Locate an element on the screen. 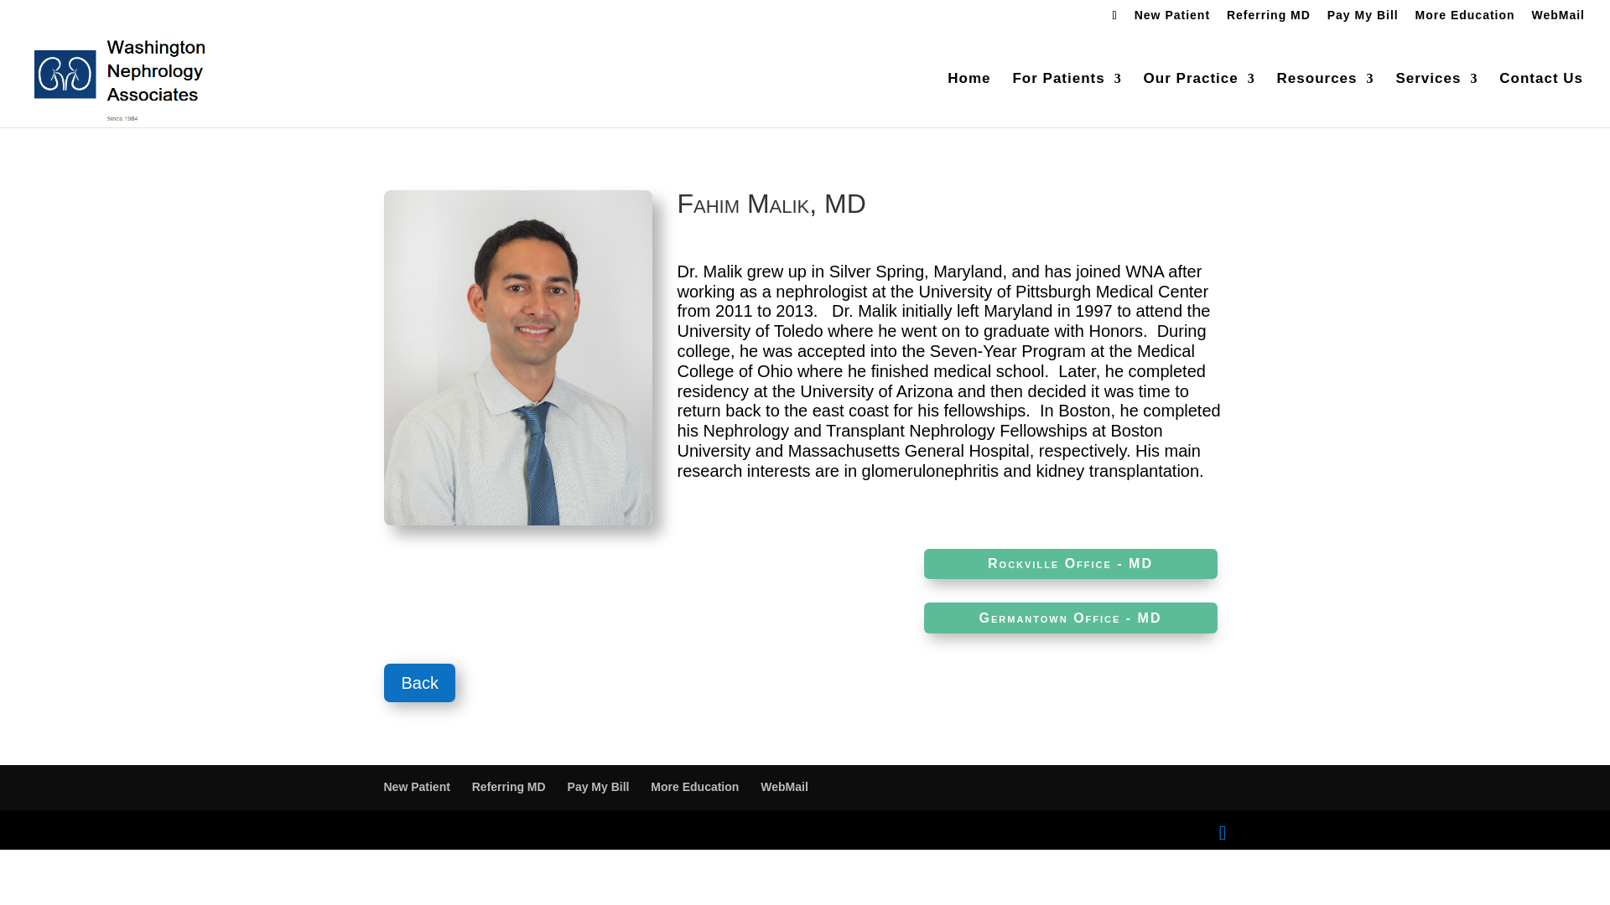  More Education is located at coordinates (1464, 18).